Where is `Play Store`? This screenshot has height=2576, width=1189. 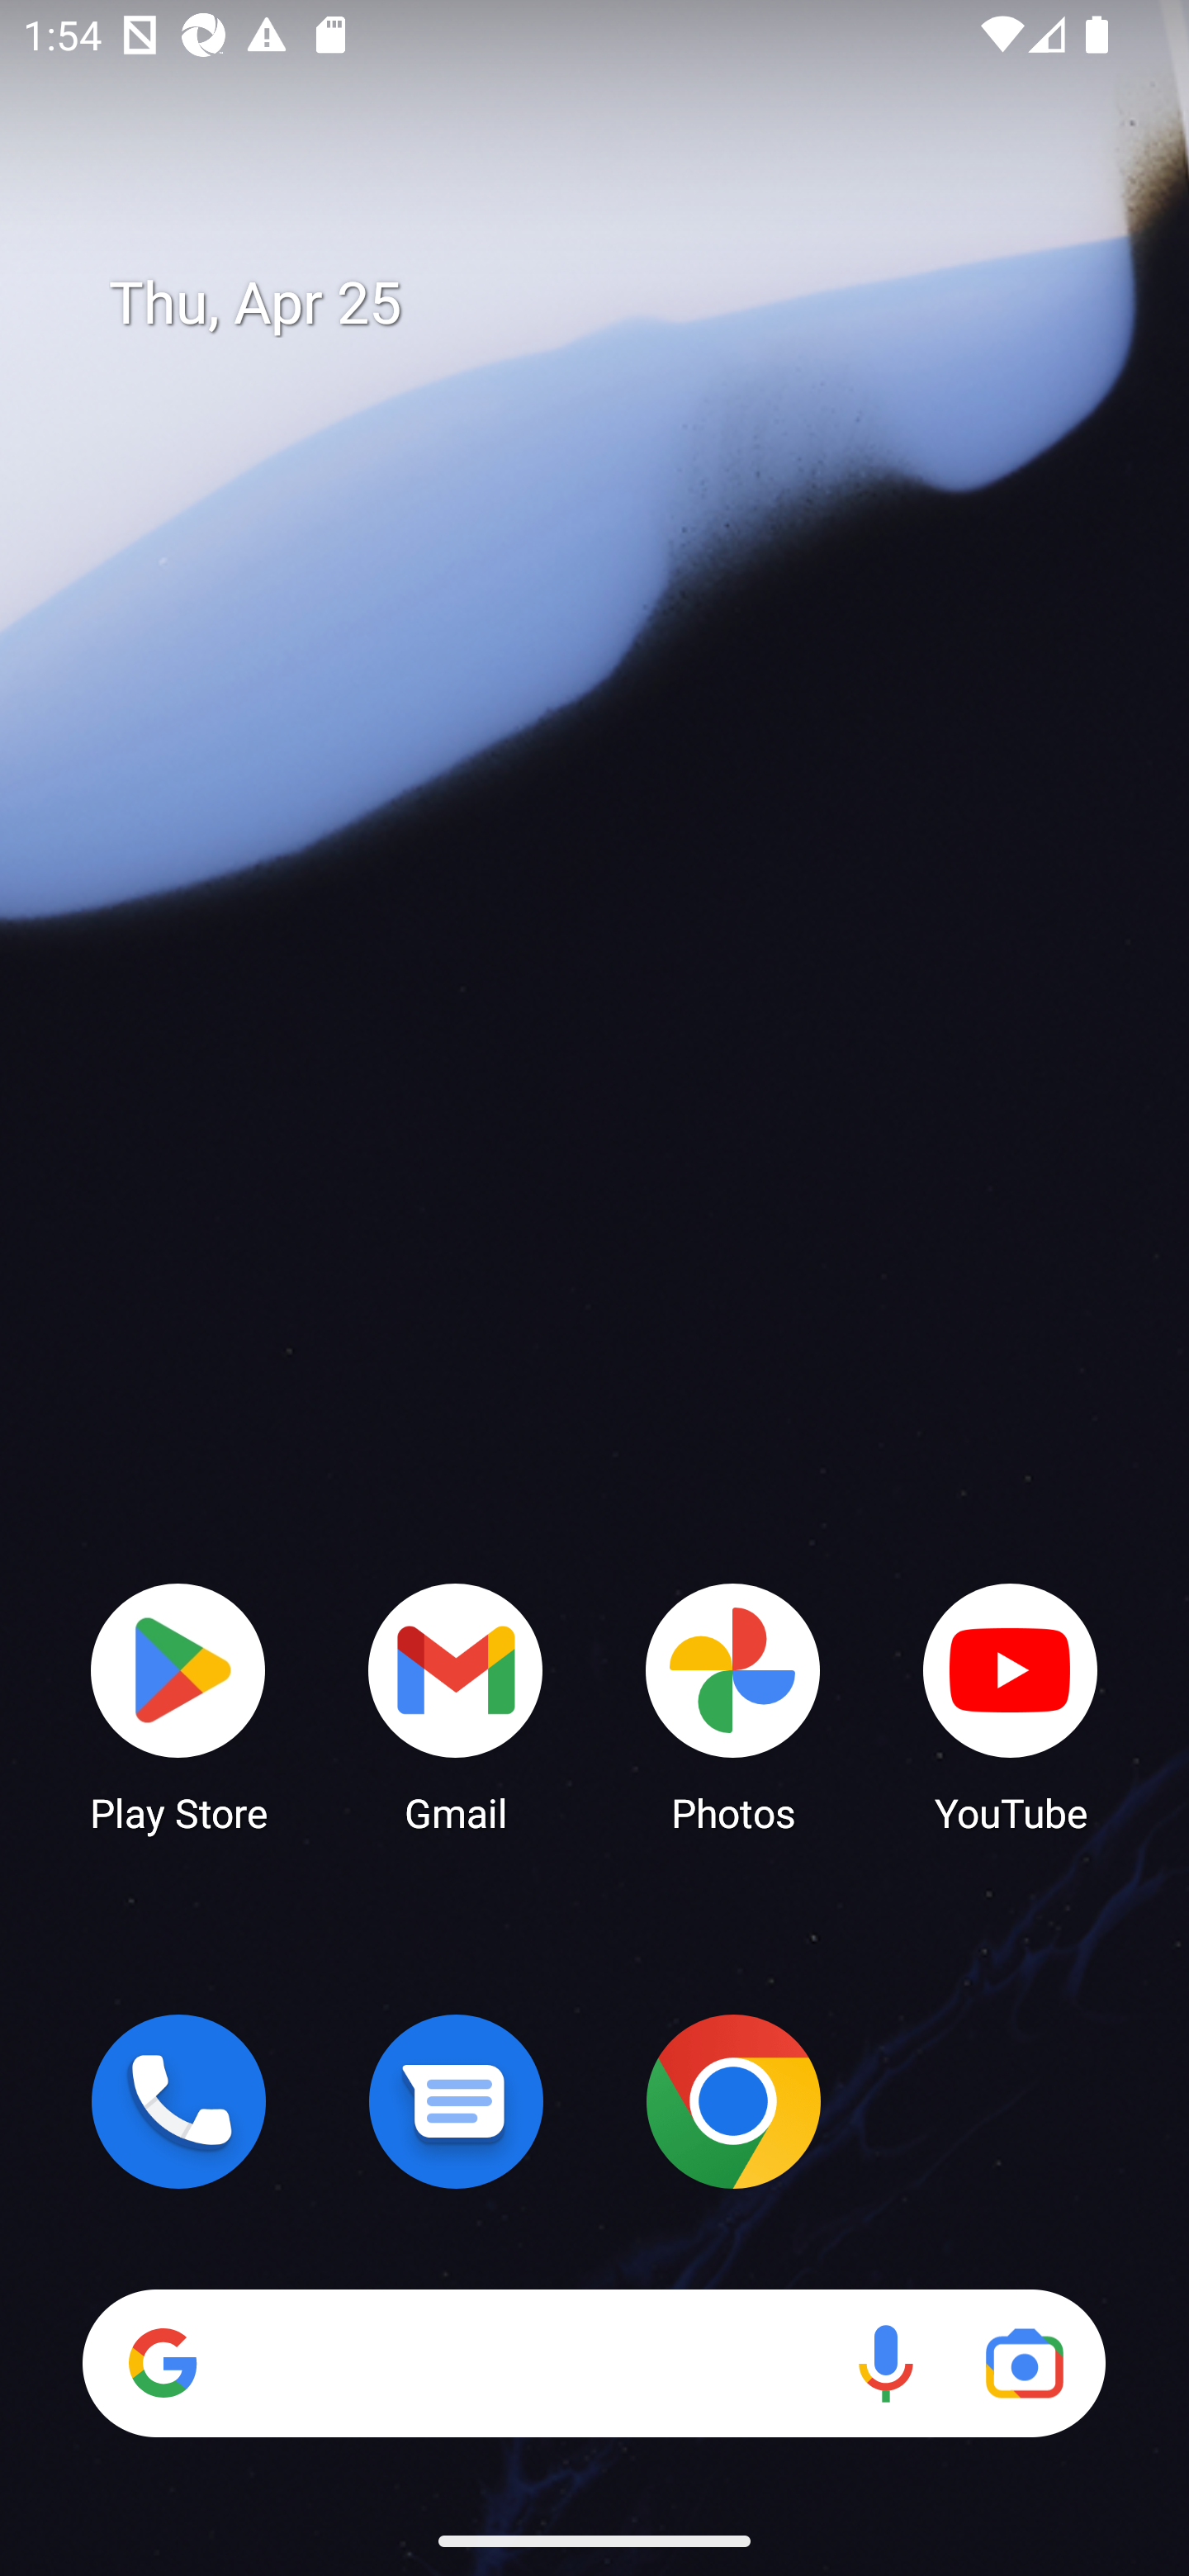
Play Store is located at coordinates (178, 1706).